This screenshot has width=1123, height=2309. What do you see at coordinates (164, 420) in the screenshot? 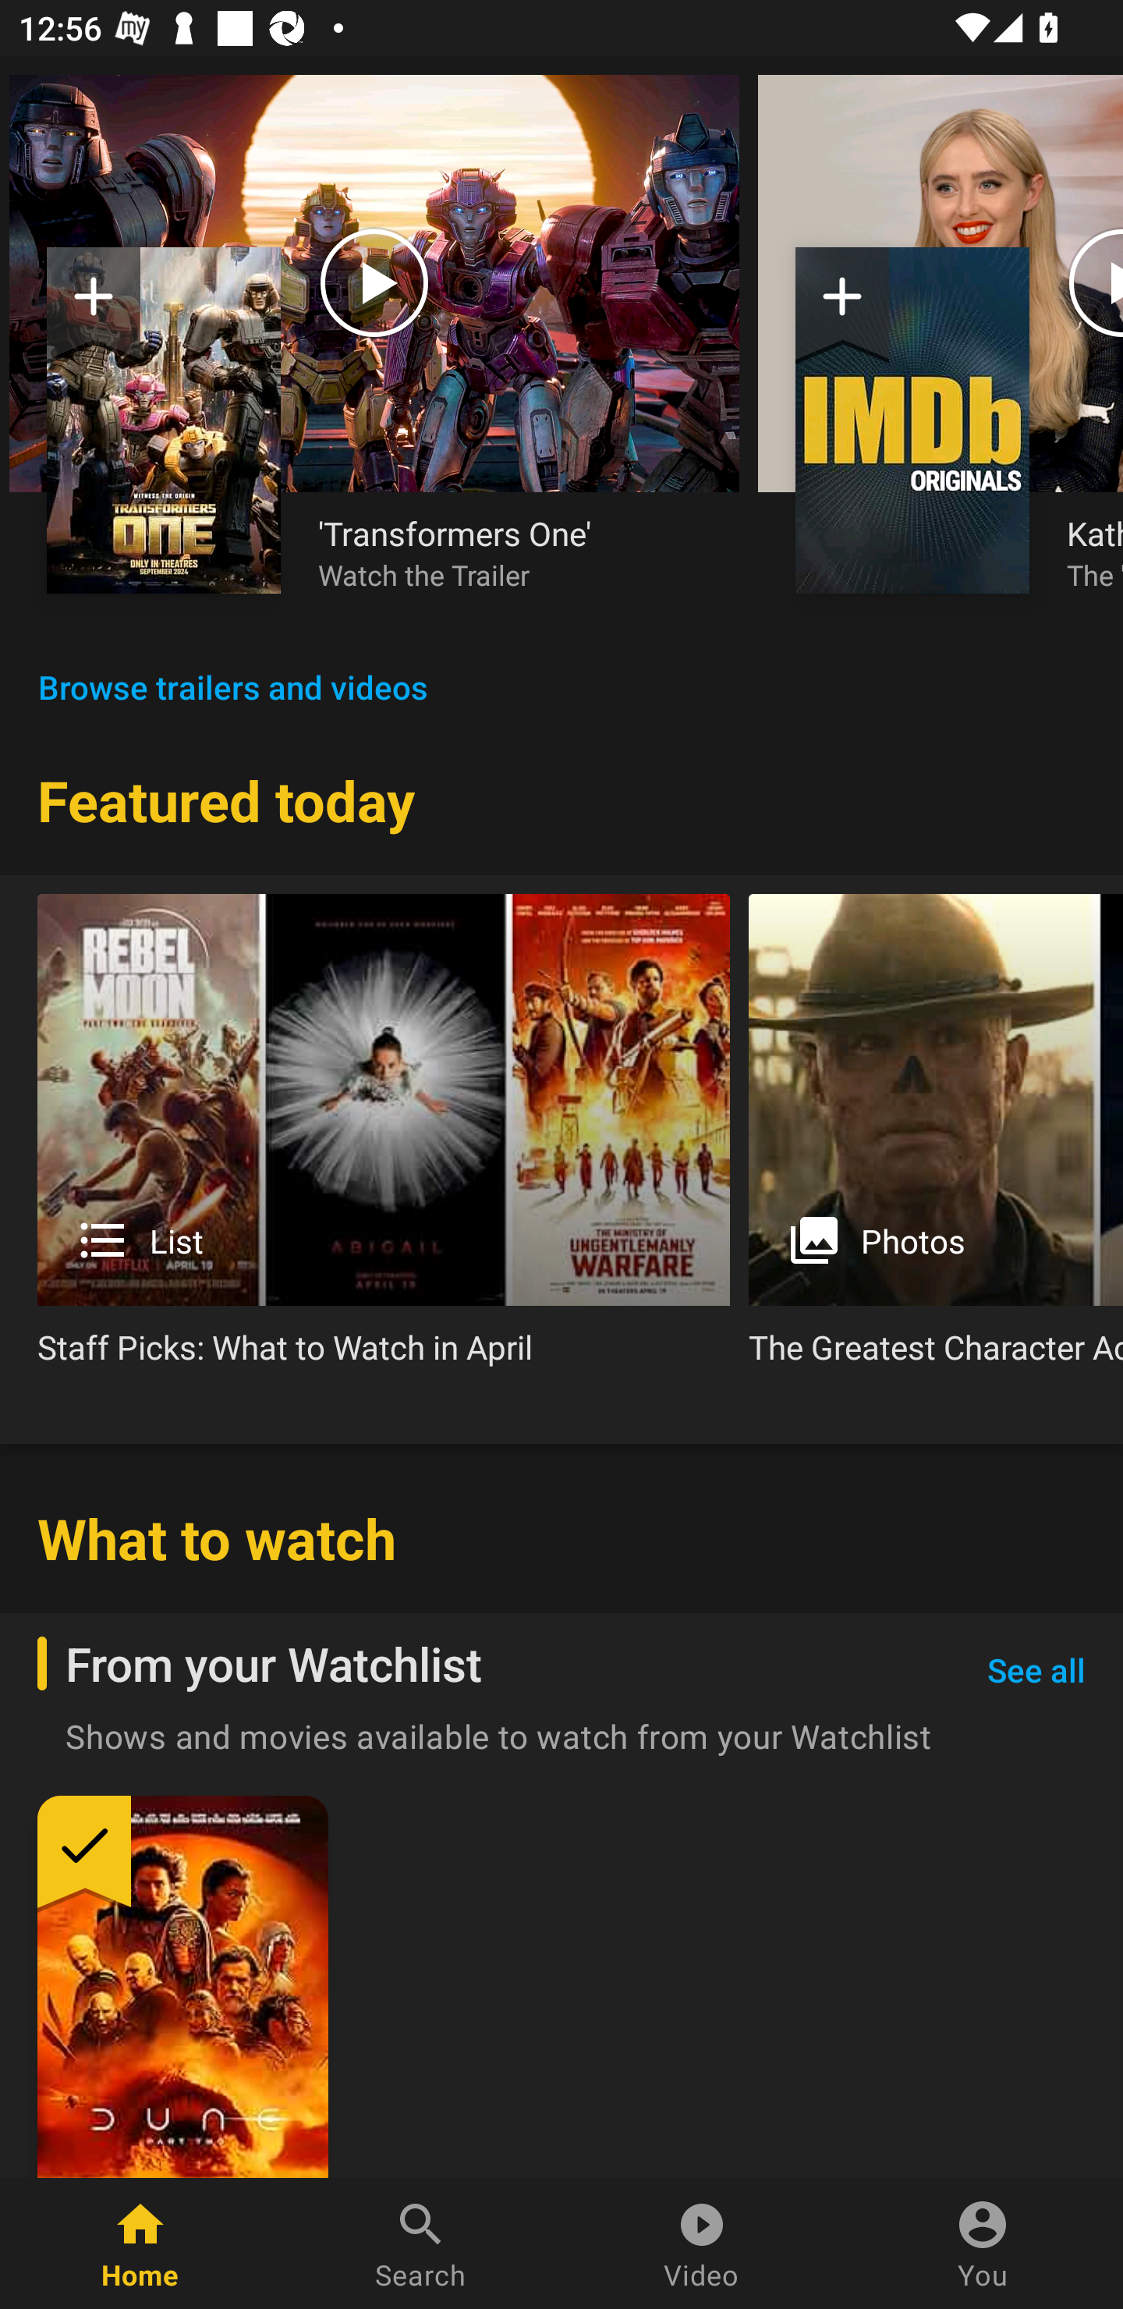
I see `Not in watchlist` at bounding box center [164, 420].